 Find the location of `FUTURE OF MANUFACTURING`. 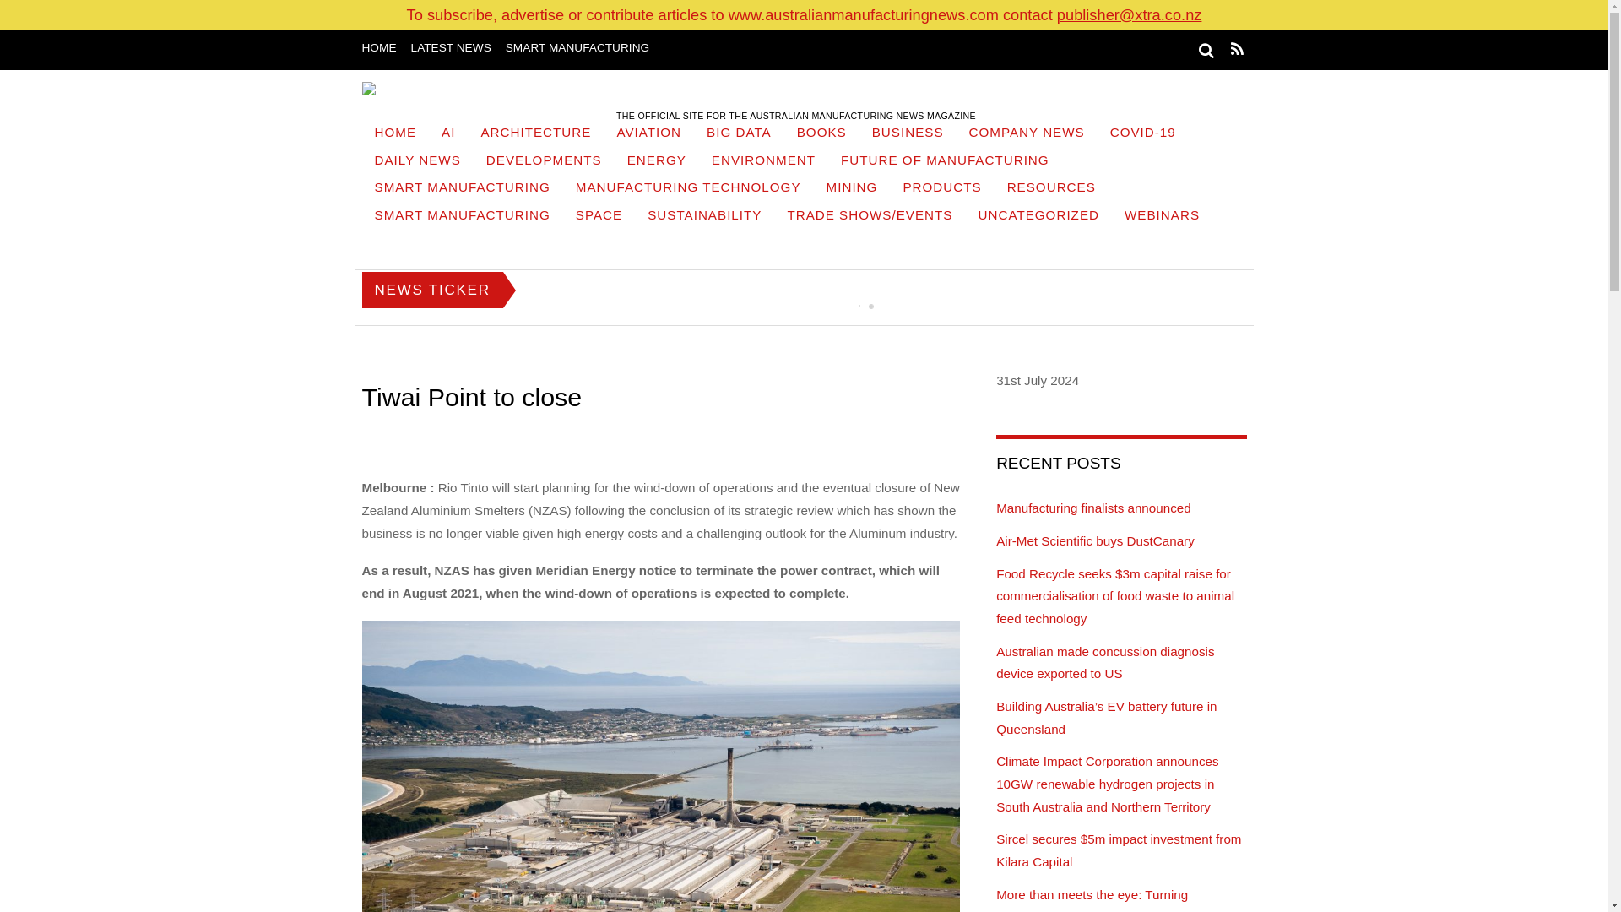

FUTURE OF MANUFACTURING is located at coordinates (945, 162).